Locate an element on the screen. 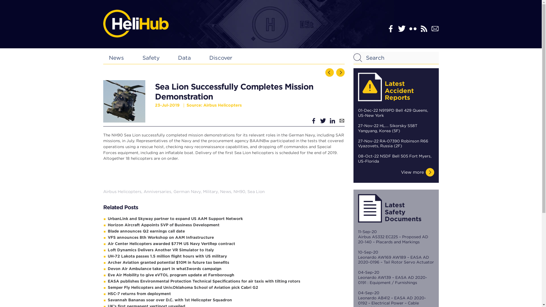  Data is located at coordinates (184, 58).